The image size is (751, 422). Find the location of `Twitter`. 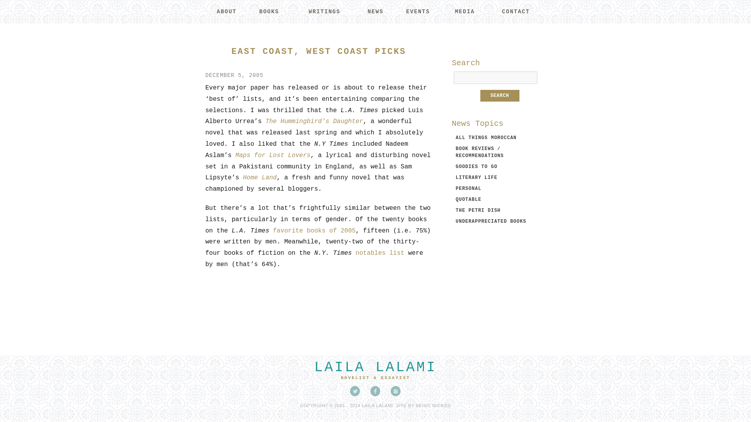

Twitter is located at coordinates (355, 391).